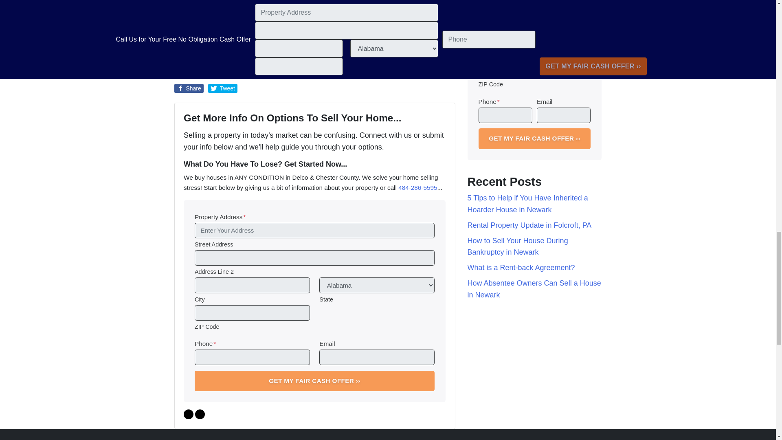  Describe the element at coordinates (222, 88) in the screenshot. I see `Tweet` at that location.